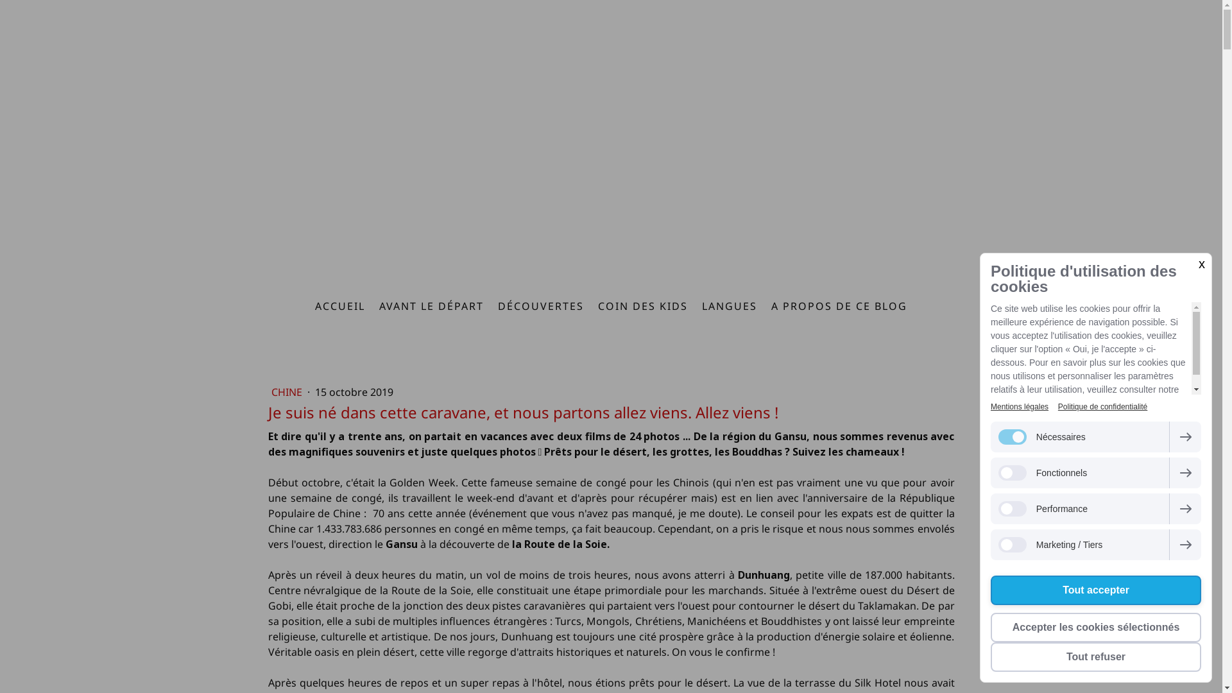 Image resolution: width=1232 pixels, height=693 pixels. I want to click on Back to China, so click(612, 112).